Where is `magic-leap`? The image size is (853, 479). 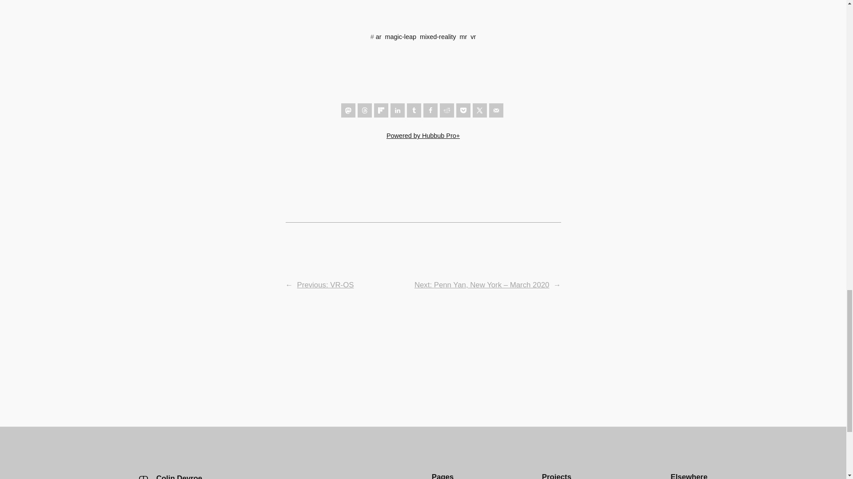 magic-leap is located at coordinates (401, 36).